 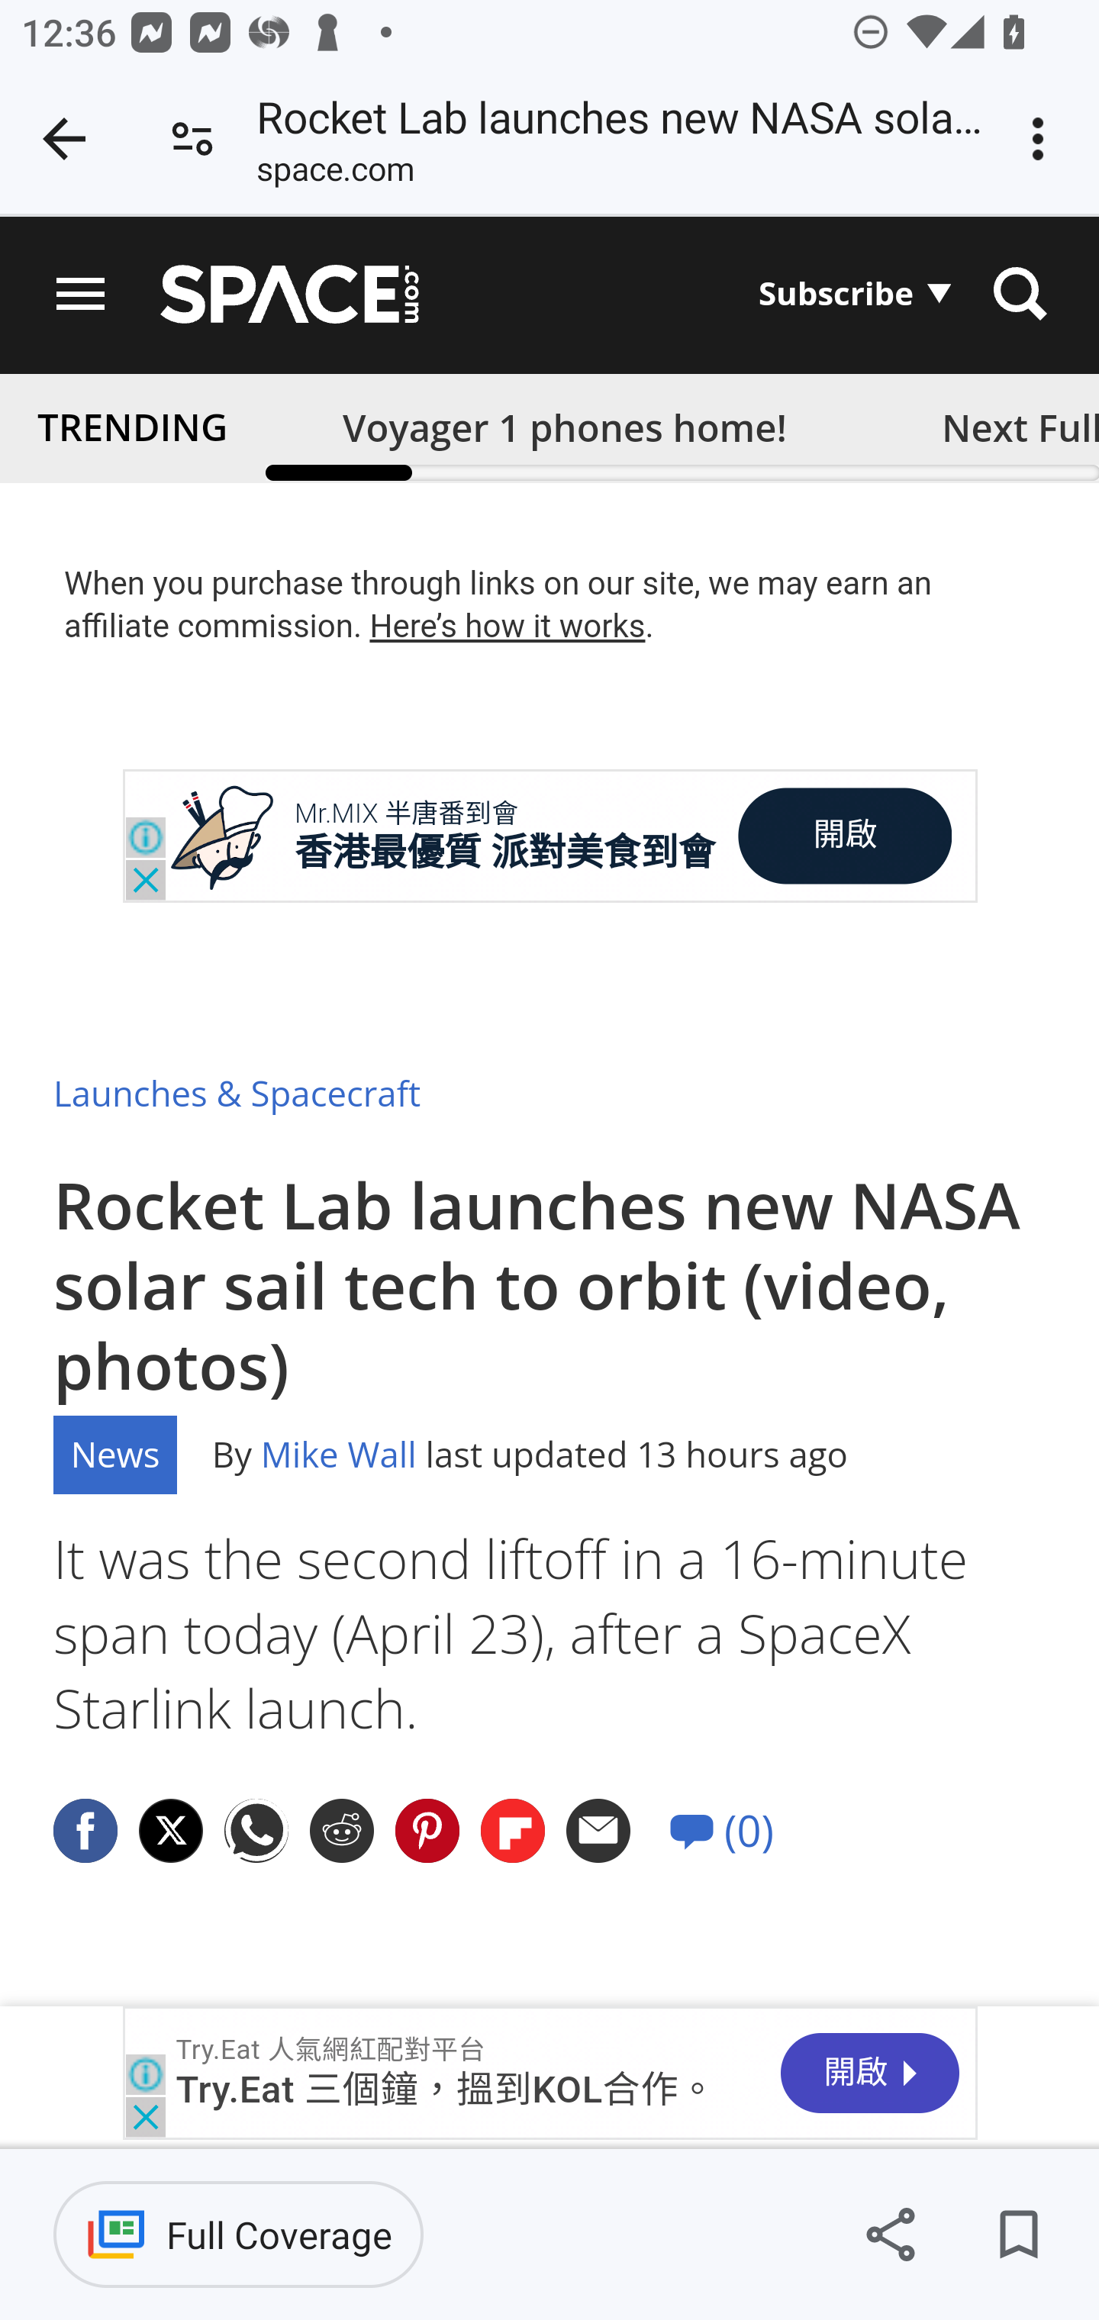 I want to click on Share this page on your Email , so click(x=599, y=1832).